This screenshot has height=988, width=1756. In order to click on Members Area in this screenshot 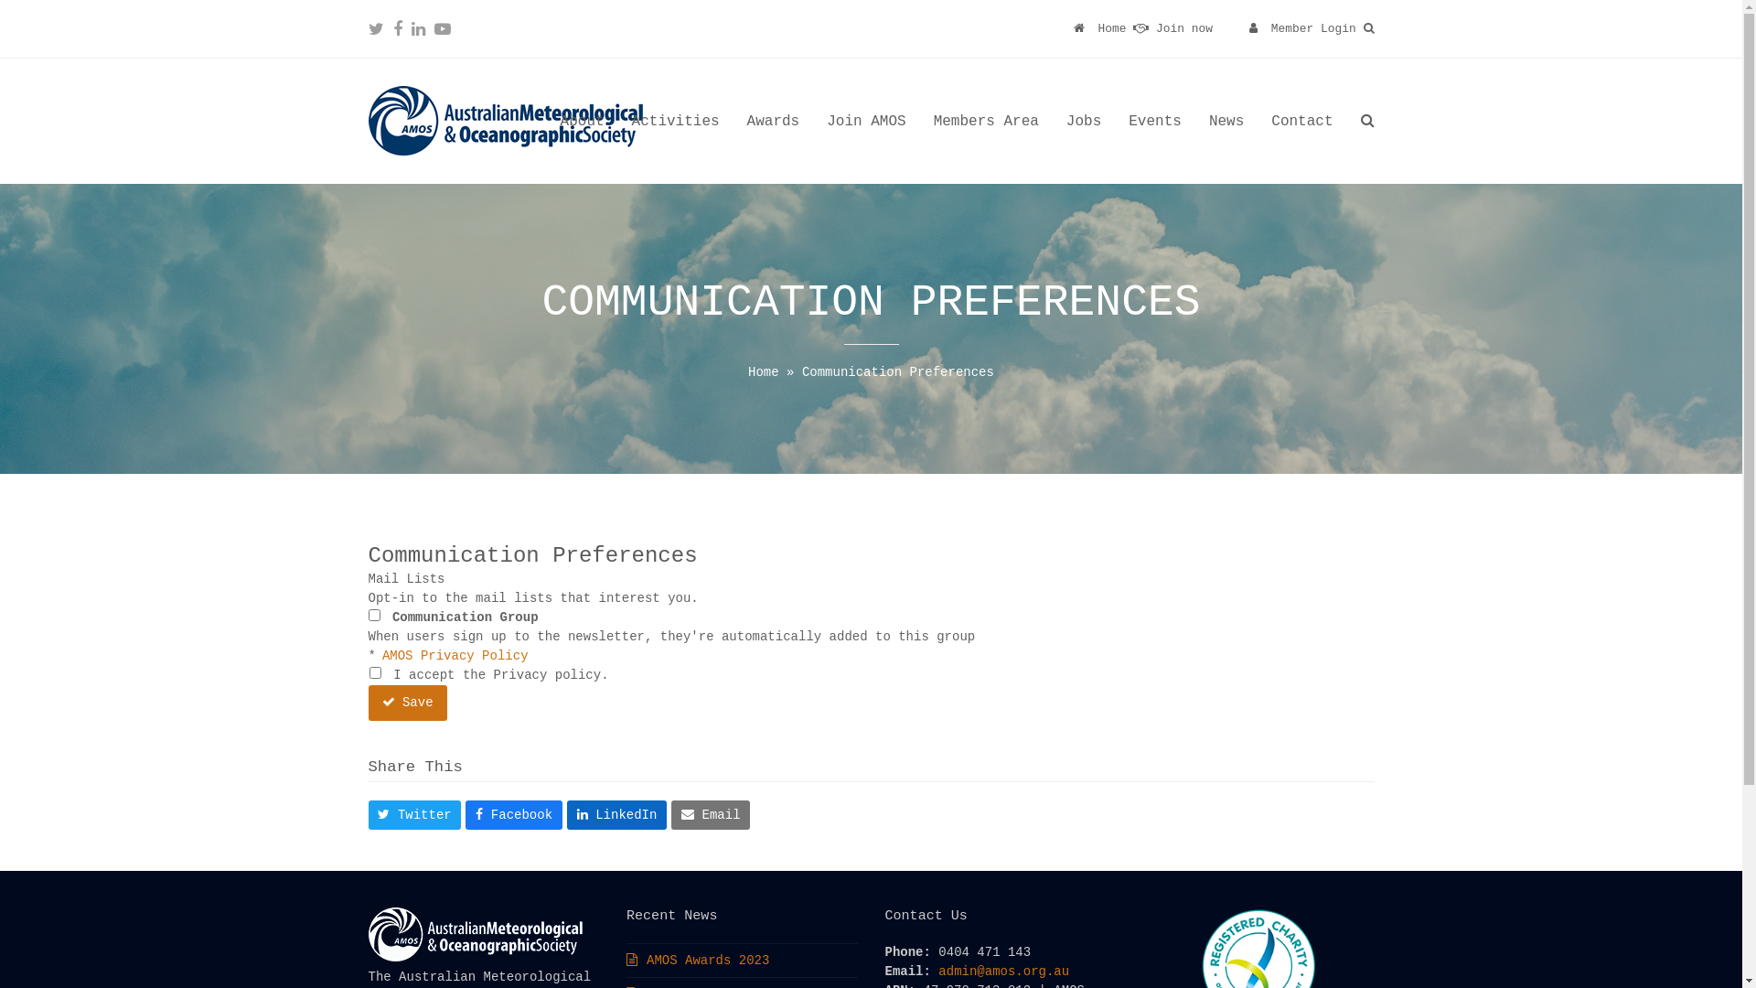, I will do `click(986, 121)`.